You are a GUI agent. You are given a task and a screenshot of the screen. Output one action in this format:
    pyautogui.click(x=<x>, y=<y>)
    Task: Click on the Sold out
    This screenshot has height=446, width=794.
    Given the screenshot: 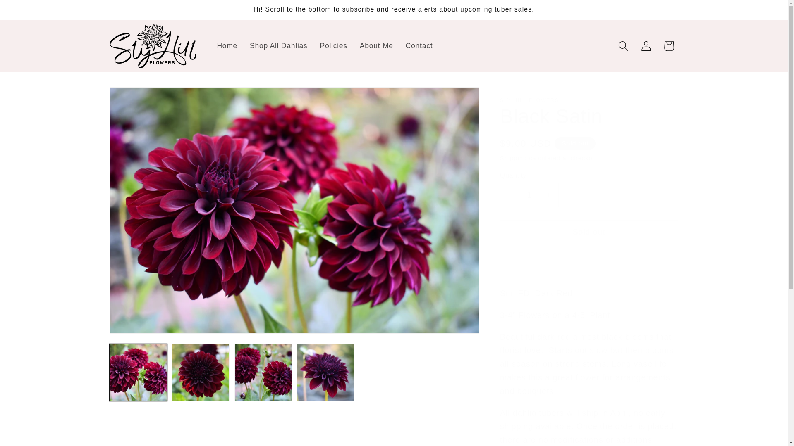 What is the action you would take?
    pyautogui.click(x=589, y=232)
    